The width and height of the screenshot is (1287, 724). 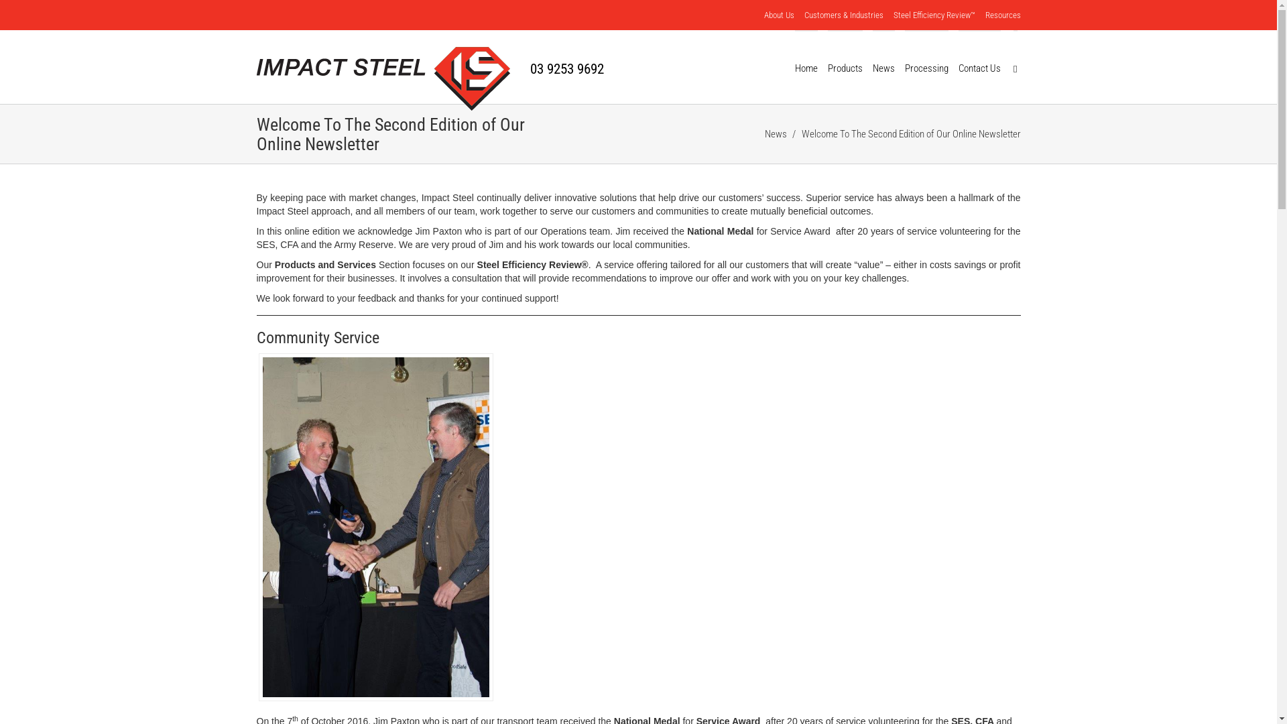 What do you see at coordinates (883, 67) in the screenshot?
I see `News` at bounding box center [883, 67].